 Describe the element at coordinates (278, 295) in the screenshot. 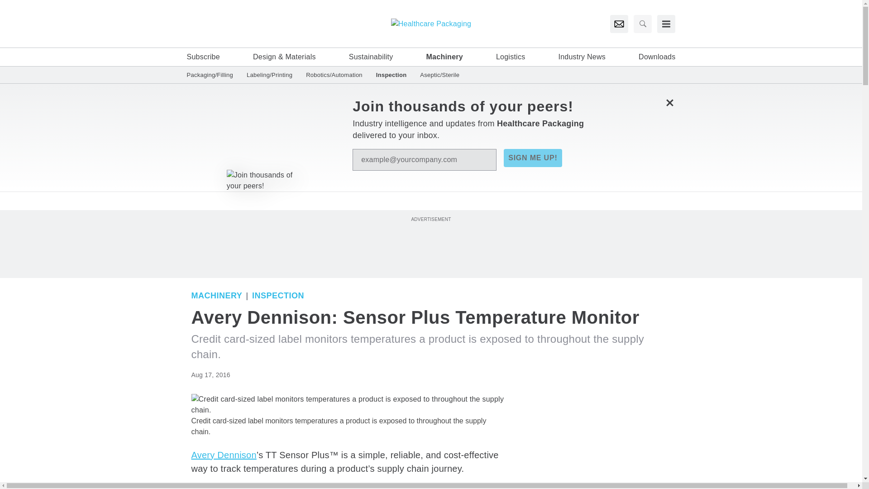

I see `Inspection` at that location.